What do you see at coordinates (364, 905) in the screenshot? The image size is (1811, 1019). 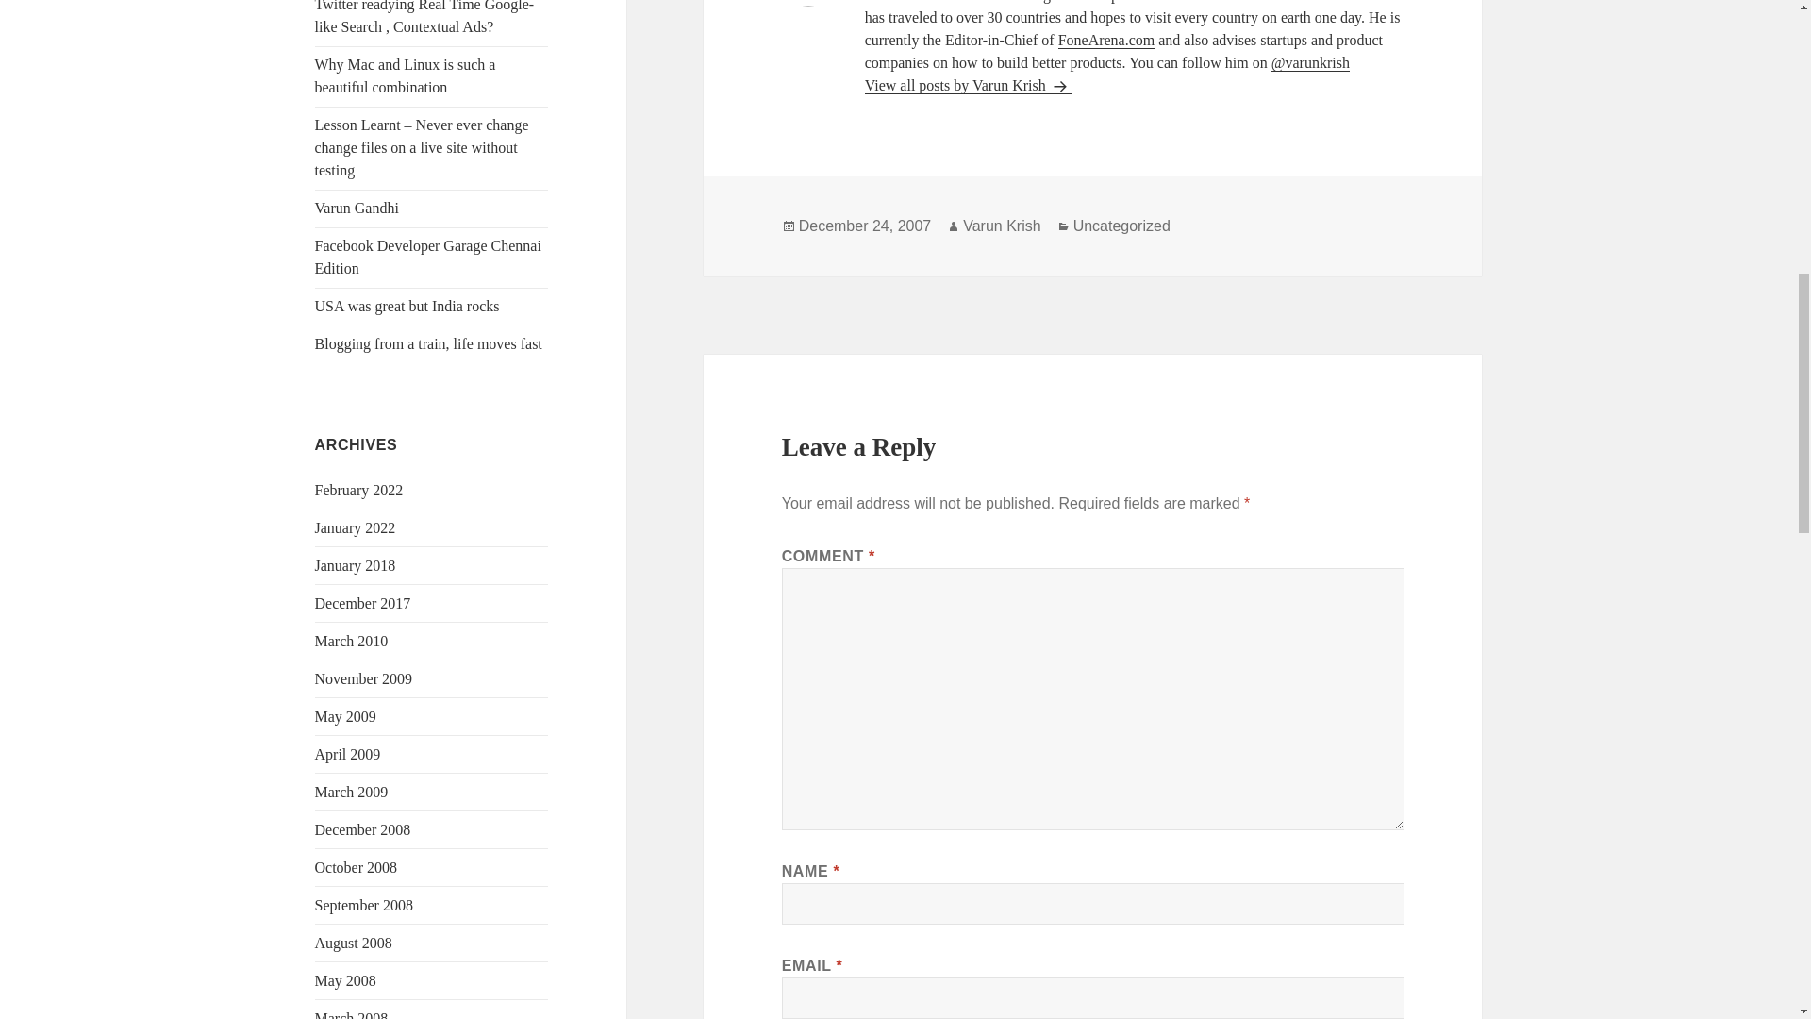 I see `September 2008` at bounding box center [364, 905].